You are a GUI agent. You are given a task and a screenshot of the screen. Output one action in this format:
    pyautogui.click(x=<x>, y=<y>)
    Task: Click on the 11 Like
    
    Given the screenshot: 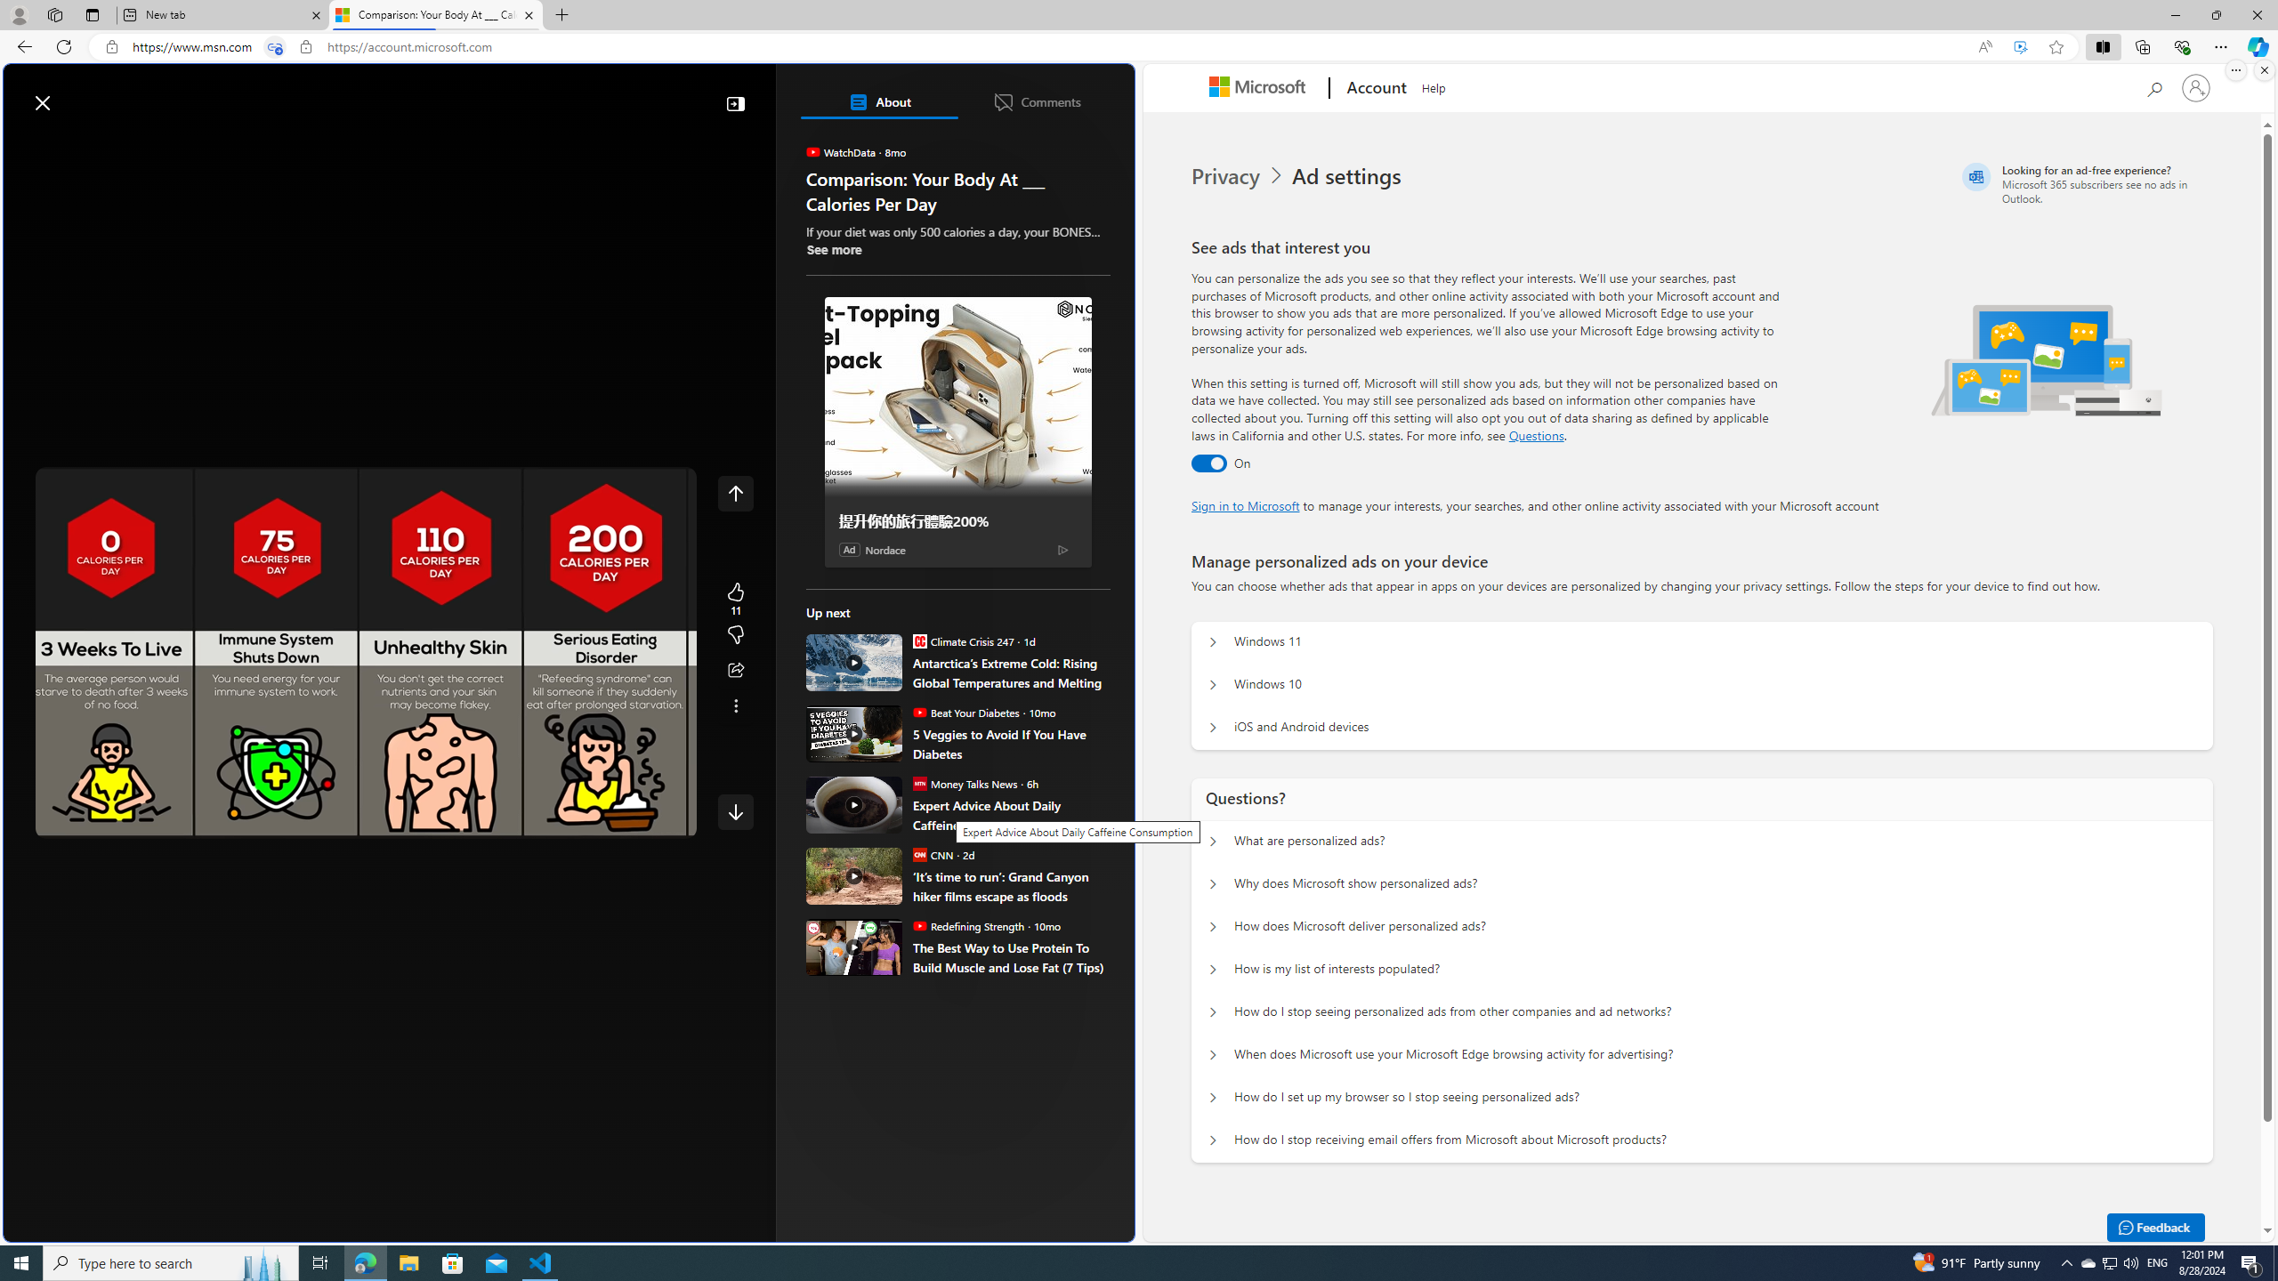 What is the action you would take?
    pyautogui.click(x=735, y=600)
    